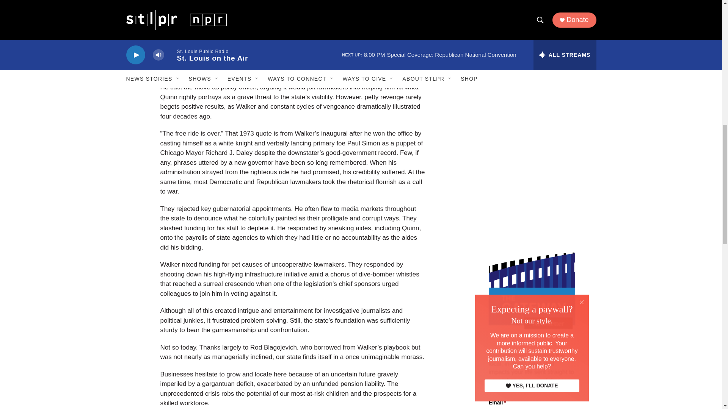  I want to click on 3rd party ad content, so click(531, 160).